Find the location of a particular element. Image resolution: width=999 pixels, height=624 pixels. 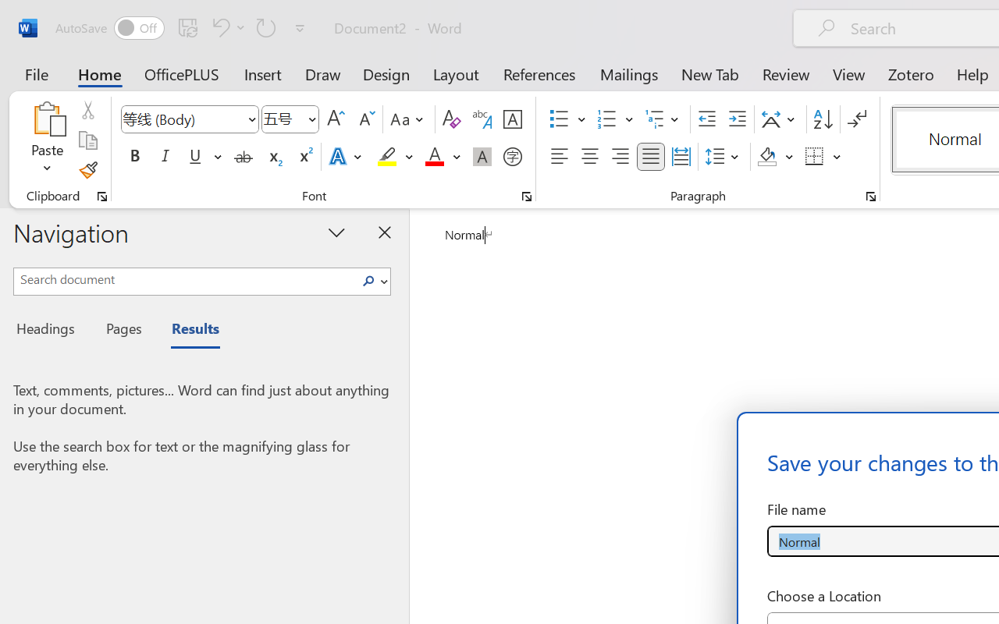

Subscript is located at coordinates (273, 157).